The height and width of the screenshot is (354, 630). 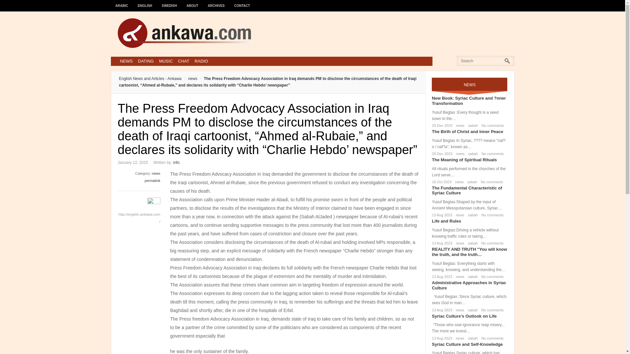 I want to click on news, so click(x=459, y=125).